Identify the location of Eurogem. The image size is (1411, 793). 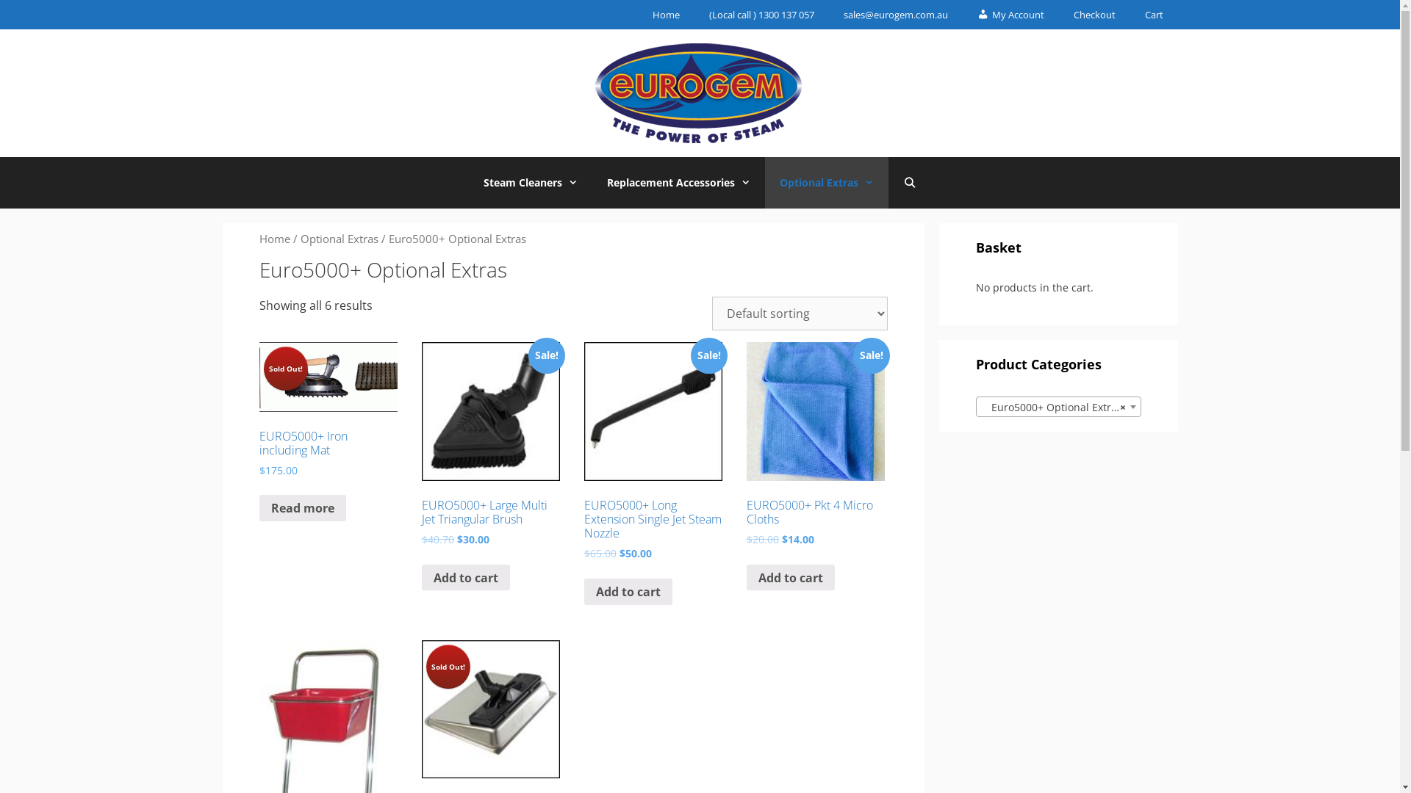
(700, 93).